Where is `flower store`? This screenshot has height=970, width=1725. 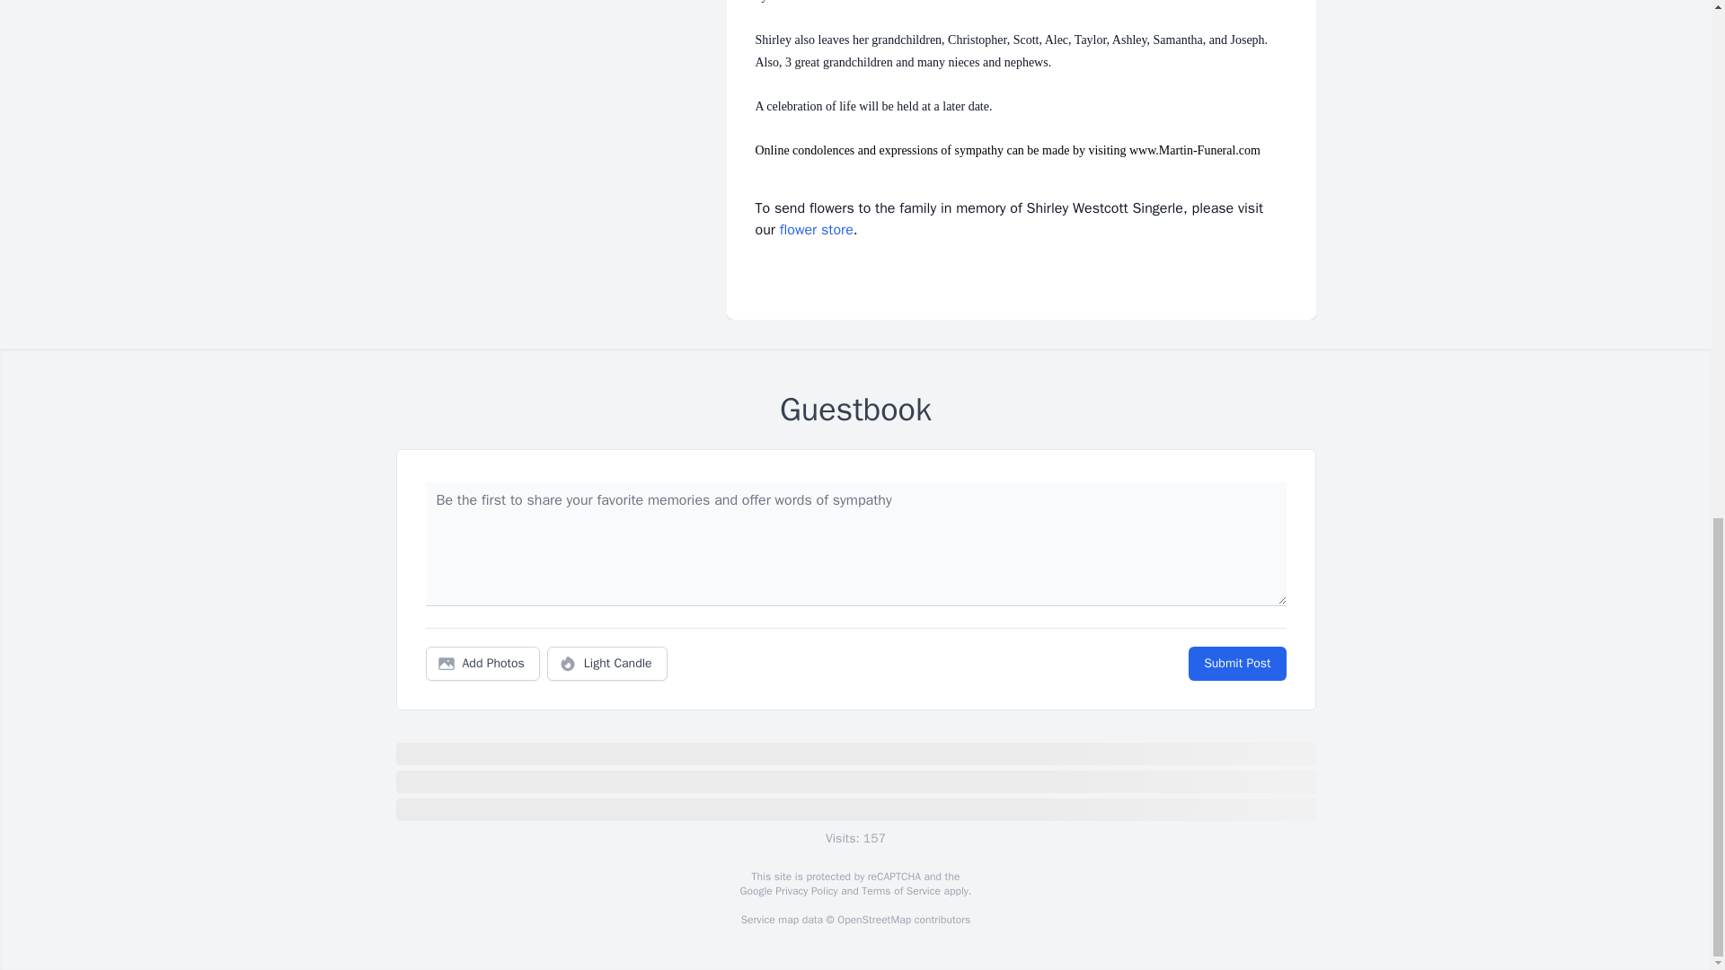
flower store is located at coordinates (816, 230).